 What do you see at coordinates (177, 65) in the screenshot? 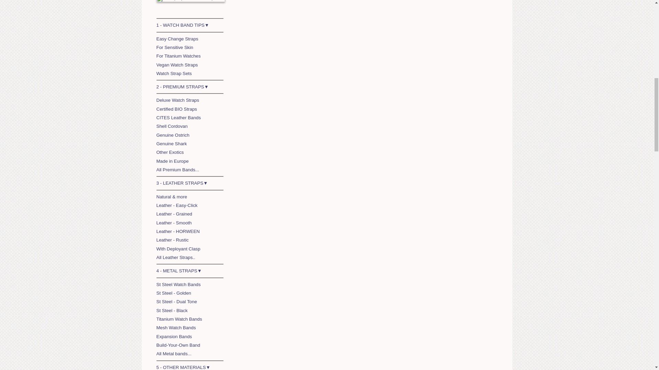
I see `Vegan Watch Straps` at bounding box center [177, 65].